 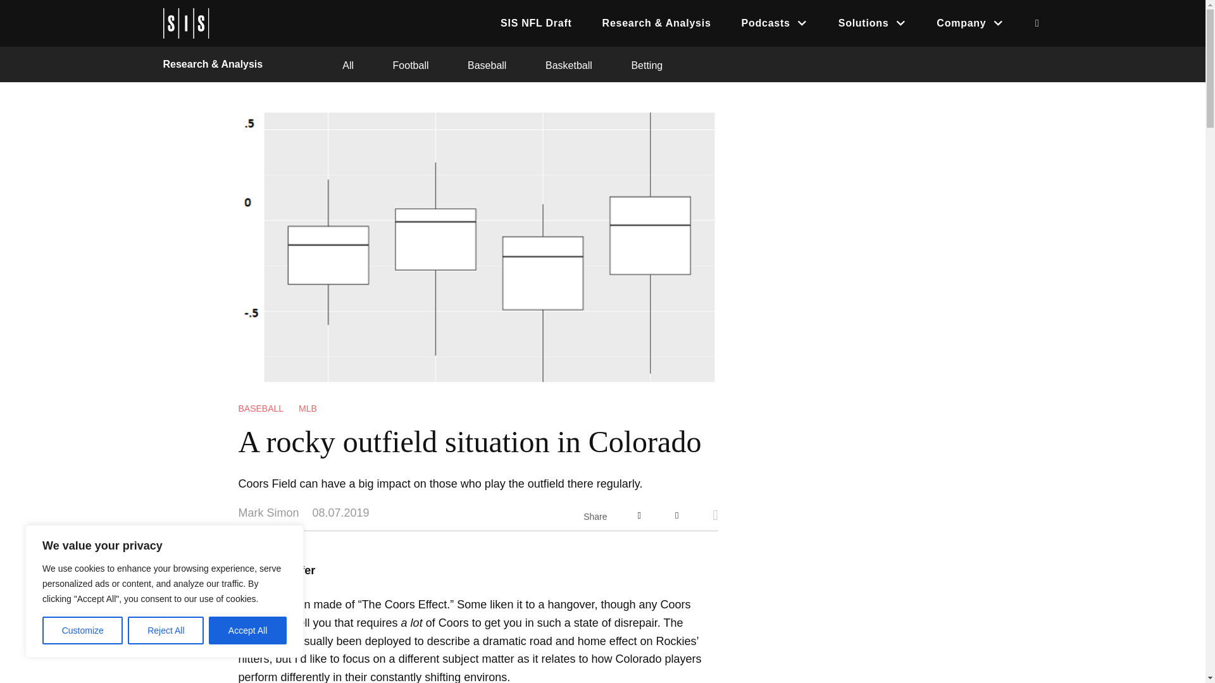 What do you see at coordinates (873, 23) in the screenshot?
I see `Solutions` at bounding box center [873, 23].